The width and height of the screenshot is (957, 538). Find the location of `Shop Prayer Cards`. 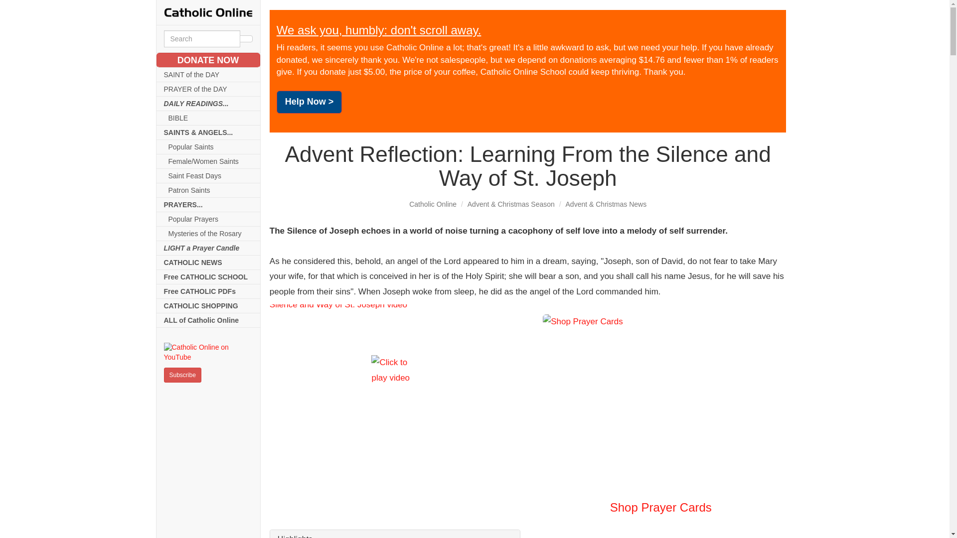

Shop Prayer Cards is located at coordinates (660, 414).